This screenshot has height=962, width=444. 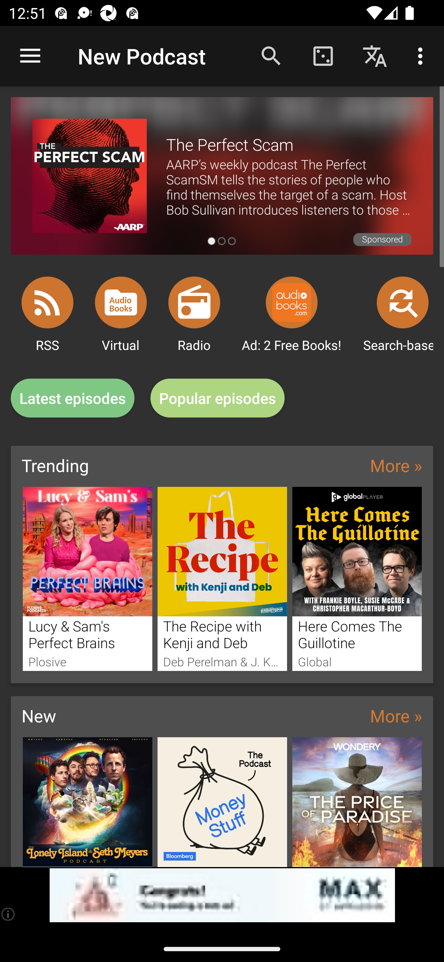 What do you see at coordinates (194, 302) in the screenshot?
I see `Radio` at bounding box center [194, 302].